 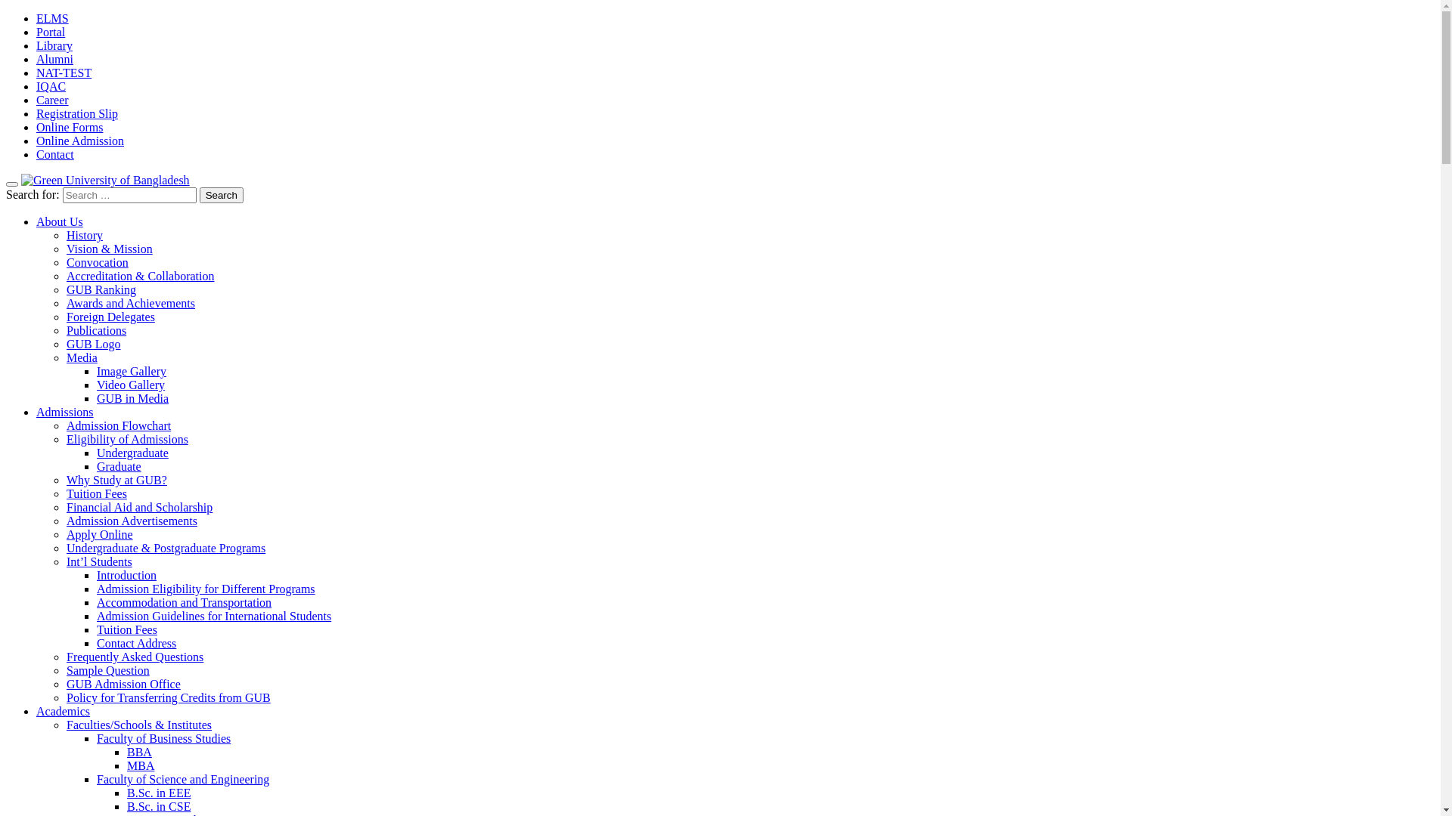 What do you see at coordinates (124, 685) in the screenshot?
I see `GUB Admission Office` at bounding box center [124, 685].